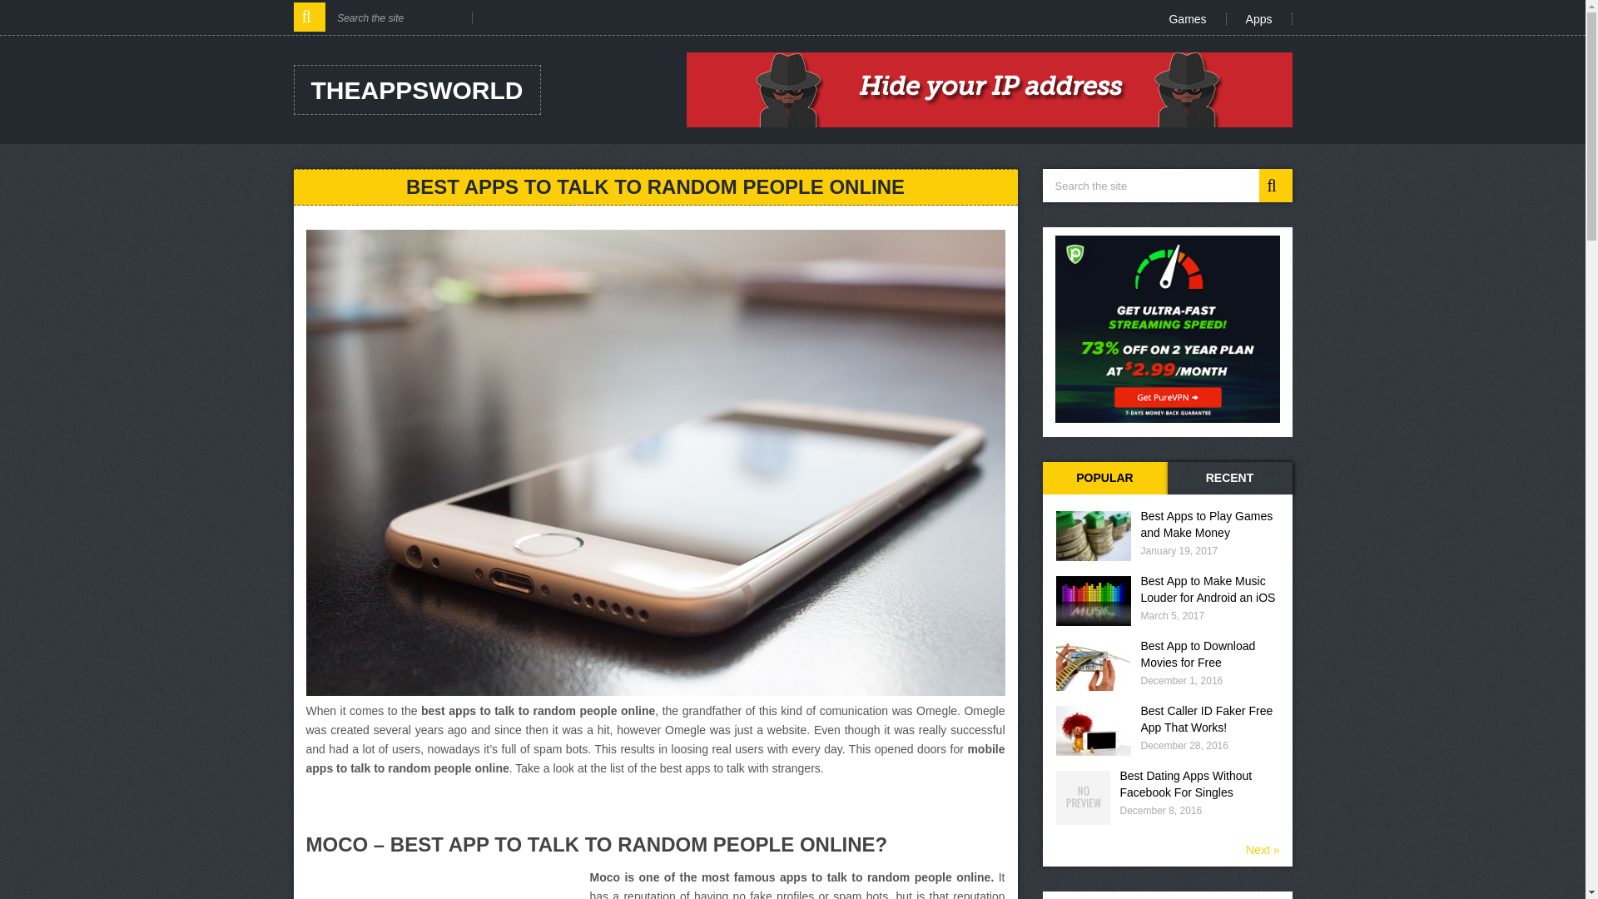 Image resolution: width=1598 pixels, height=899 pixels. What do you see at coordinates (1228, 479) in the screenshot?
I see `RECENT` at bounding box center [1228, 479].